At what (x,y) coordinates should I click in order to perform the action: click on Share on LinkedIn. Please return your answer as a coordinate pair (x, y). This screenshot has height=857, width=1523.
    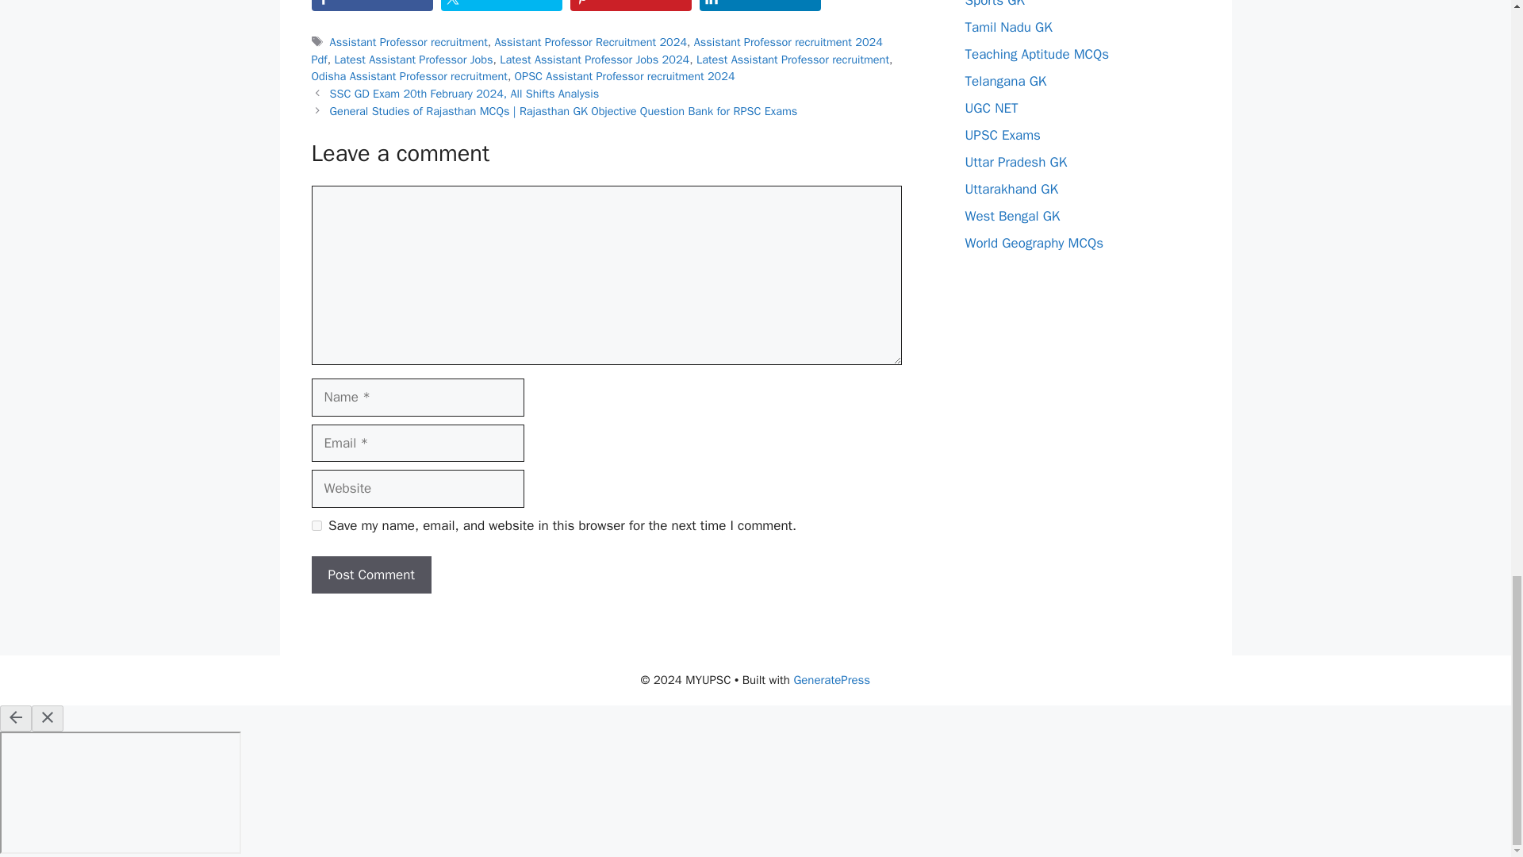
    Looking at the image, I should click on (760, 6).